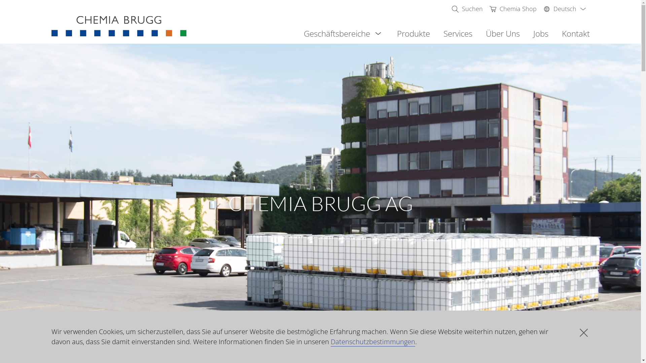 The height and width of the screenshot is (363, 646). I want to click on Kontakt, so click(576, 34).